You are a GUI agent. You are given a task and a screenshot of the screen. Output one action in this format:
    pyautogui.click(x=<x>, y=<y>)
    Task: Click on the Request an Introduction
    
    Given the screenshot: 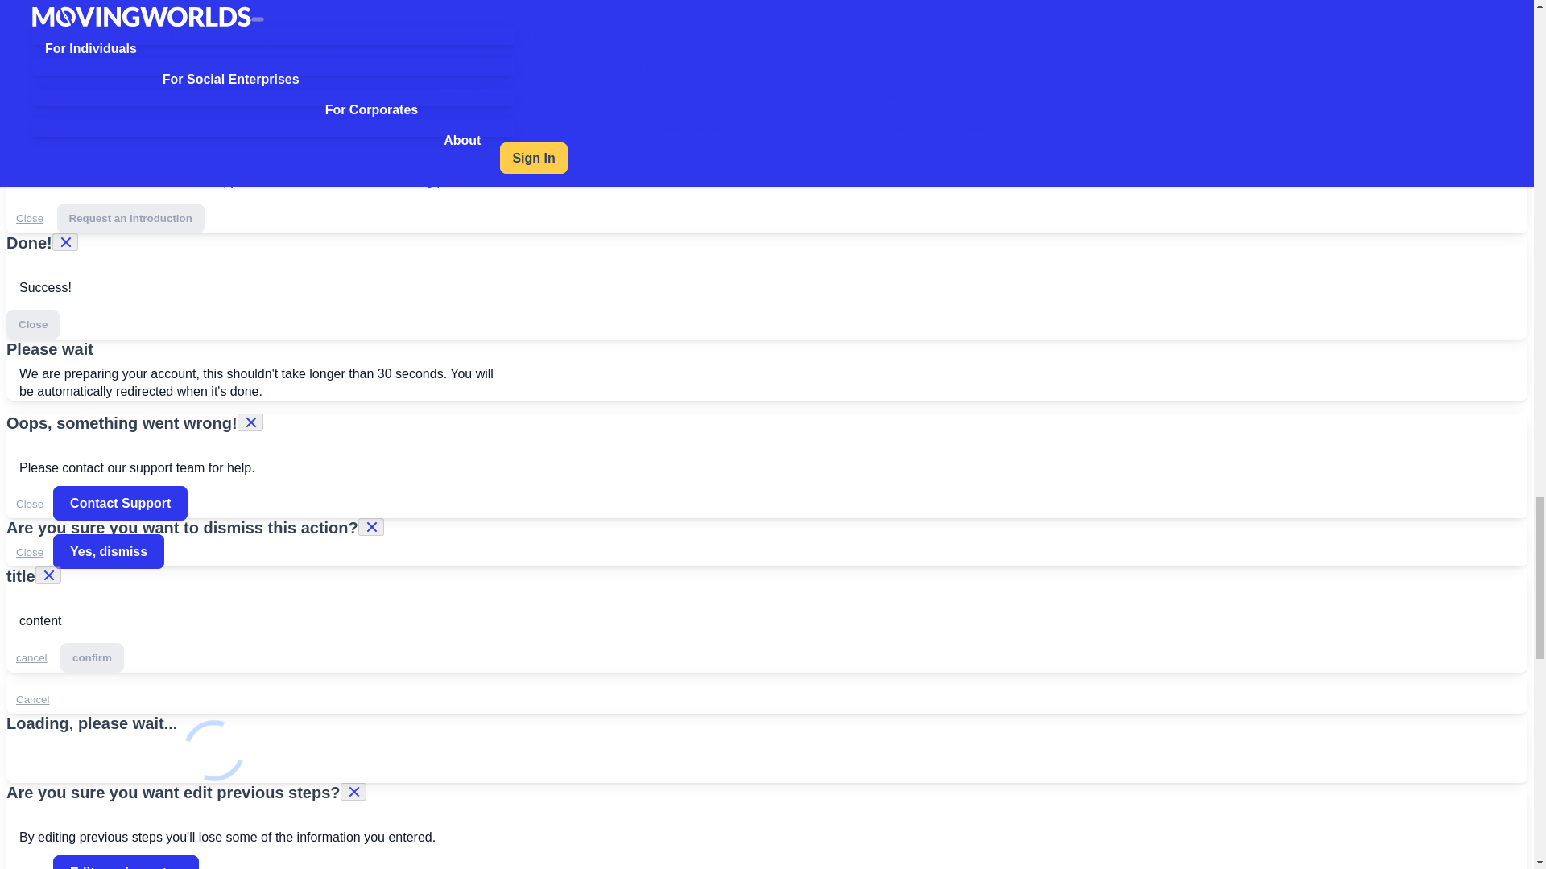 What is the action you would take?
    pyautogui.click(x=130, y=218)
    